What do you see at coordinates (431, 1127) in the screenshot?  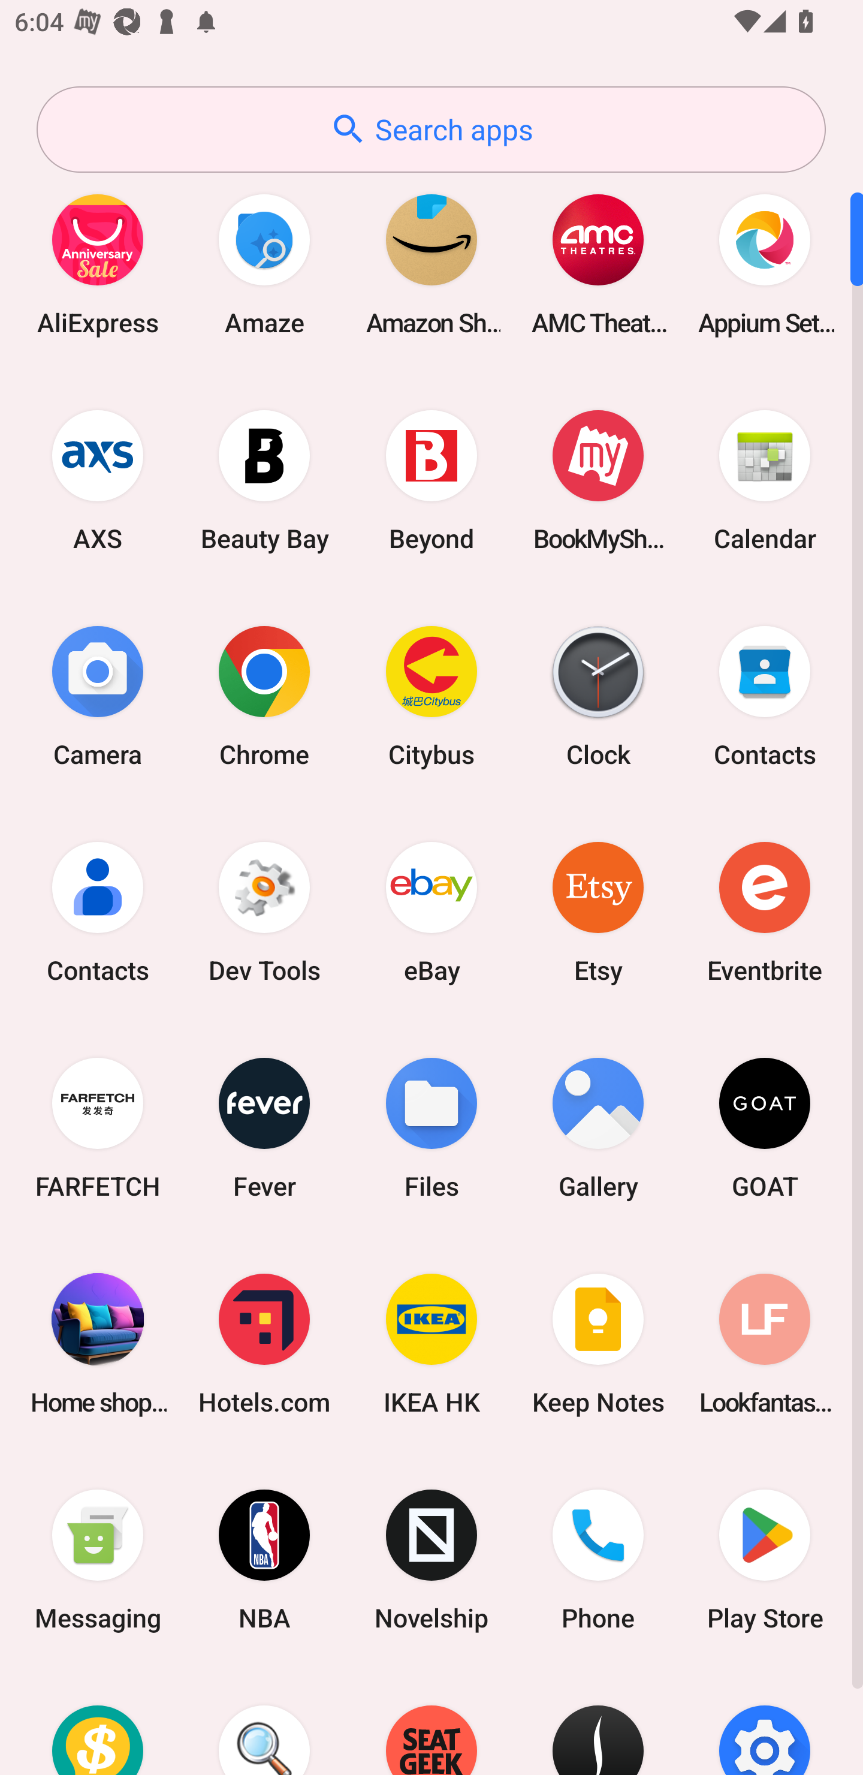 I see `Files` at bounding box center [431, 1127].